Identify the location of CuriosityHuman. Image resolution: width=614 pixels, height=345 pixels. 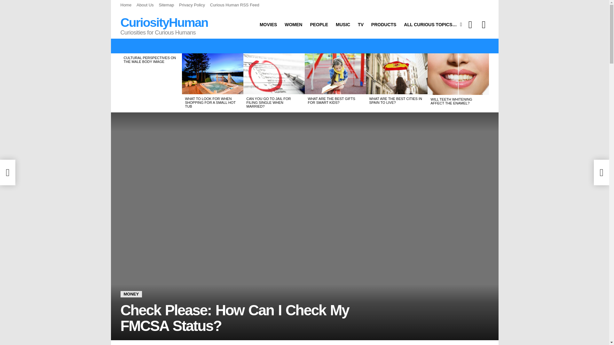
(164, 22).